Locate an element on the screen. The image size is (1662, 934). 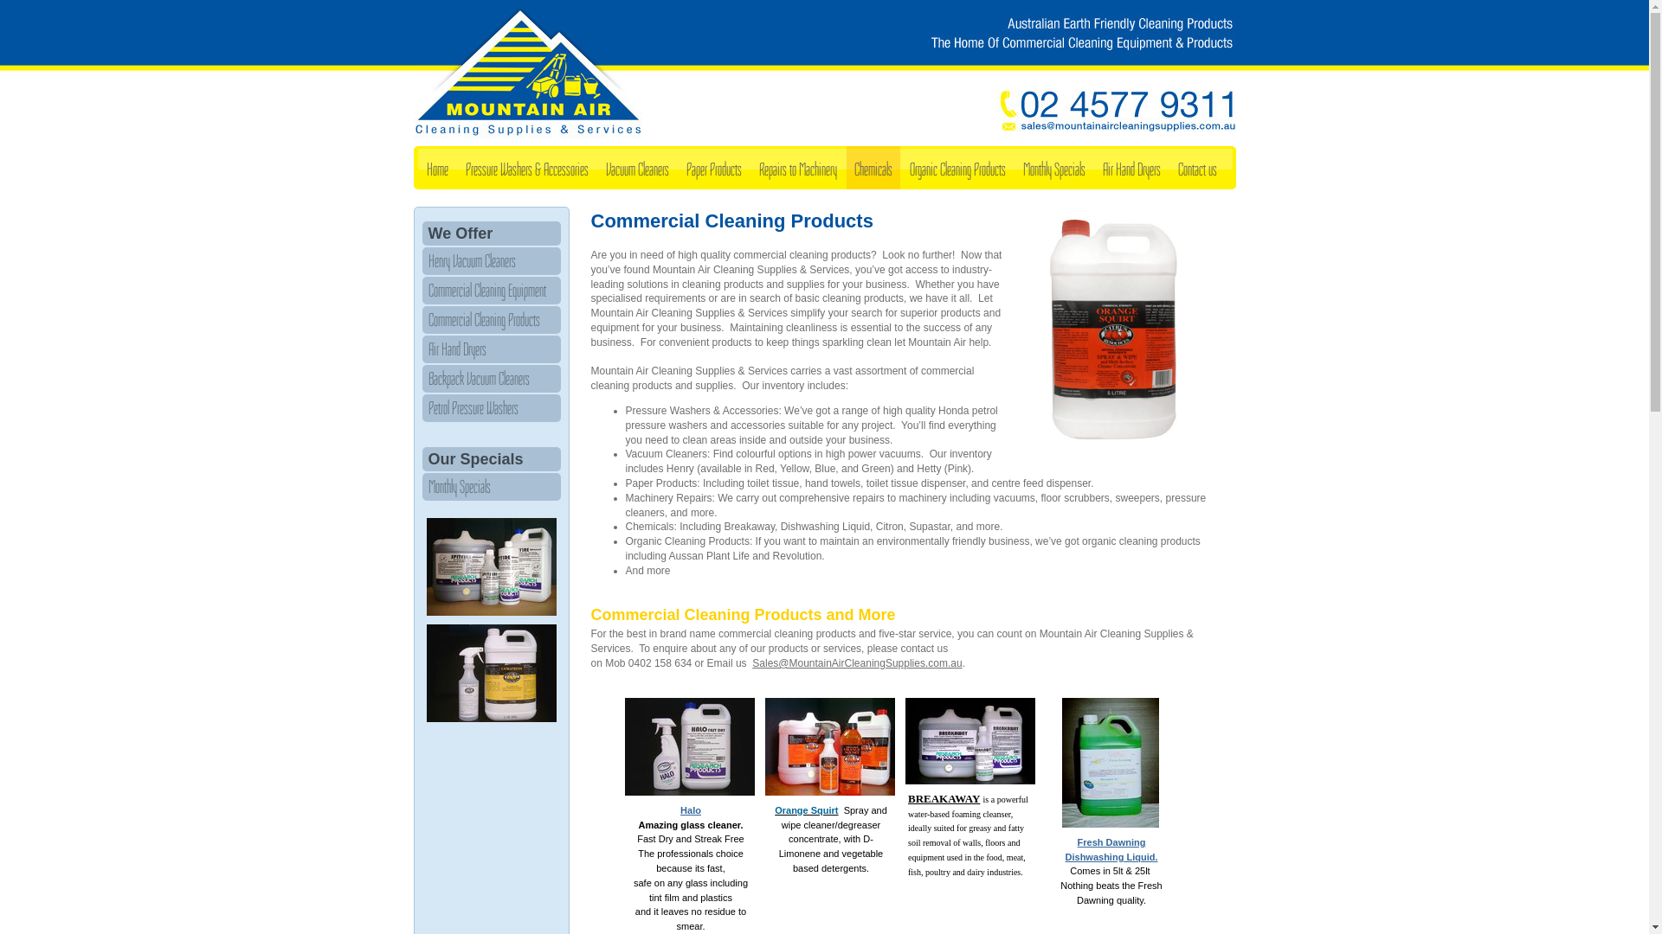
Home is located at coordinates (438, 168).